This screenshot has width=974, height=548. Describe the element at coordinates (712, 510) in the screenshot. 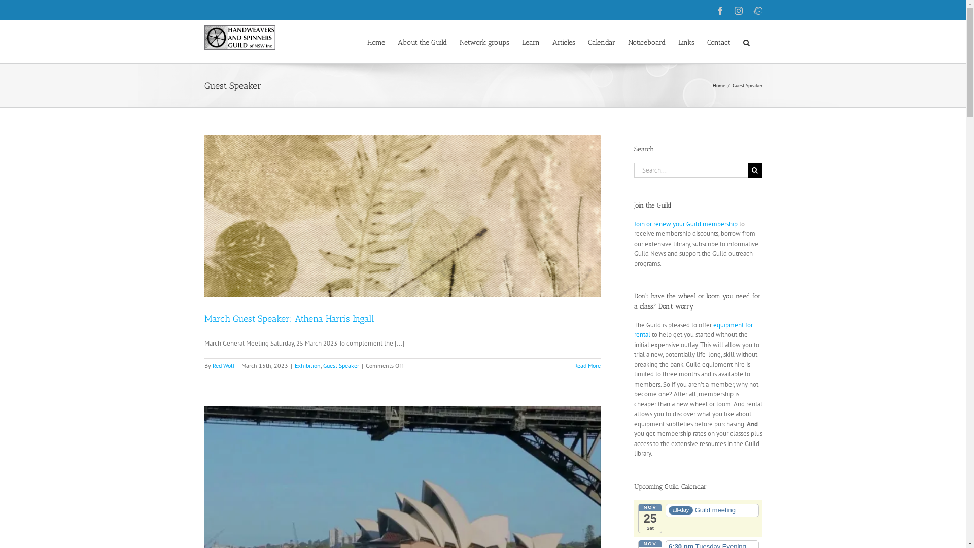

I see `all-day Guild meeting` at that location.